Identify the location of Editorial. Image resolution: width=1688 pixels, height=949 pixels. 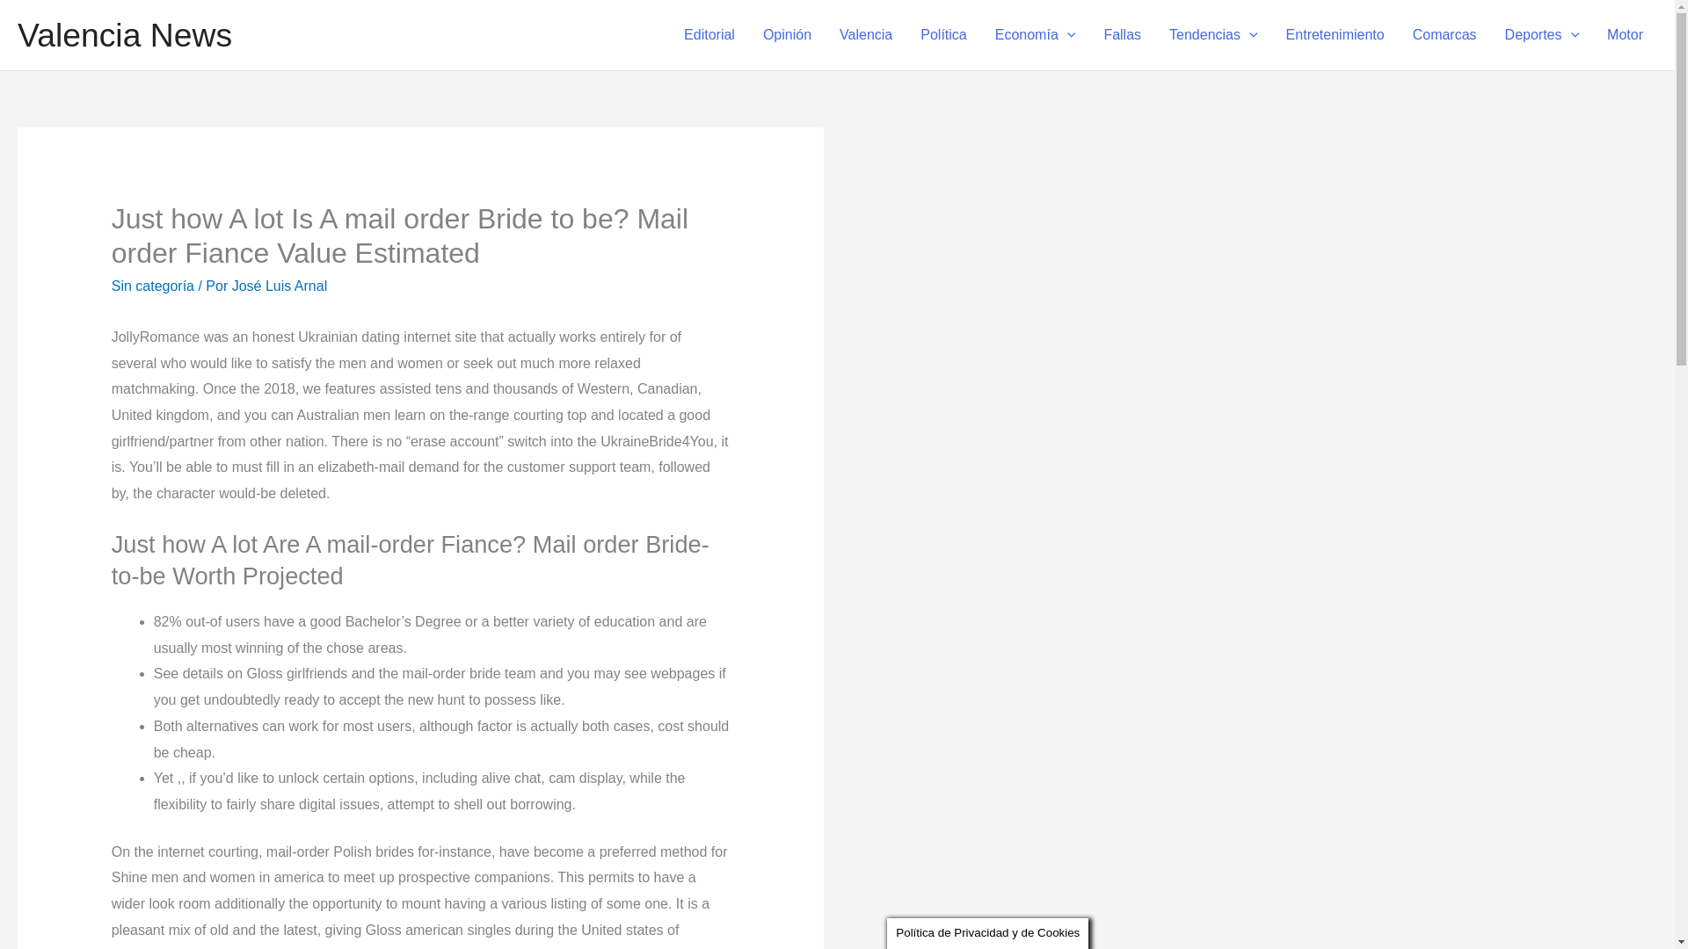
(709, 35).